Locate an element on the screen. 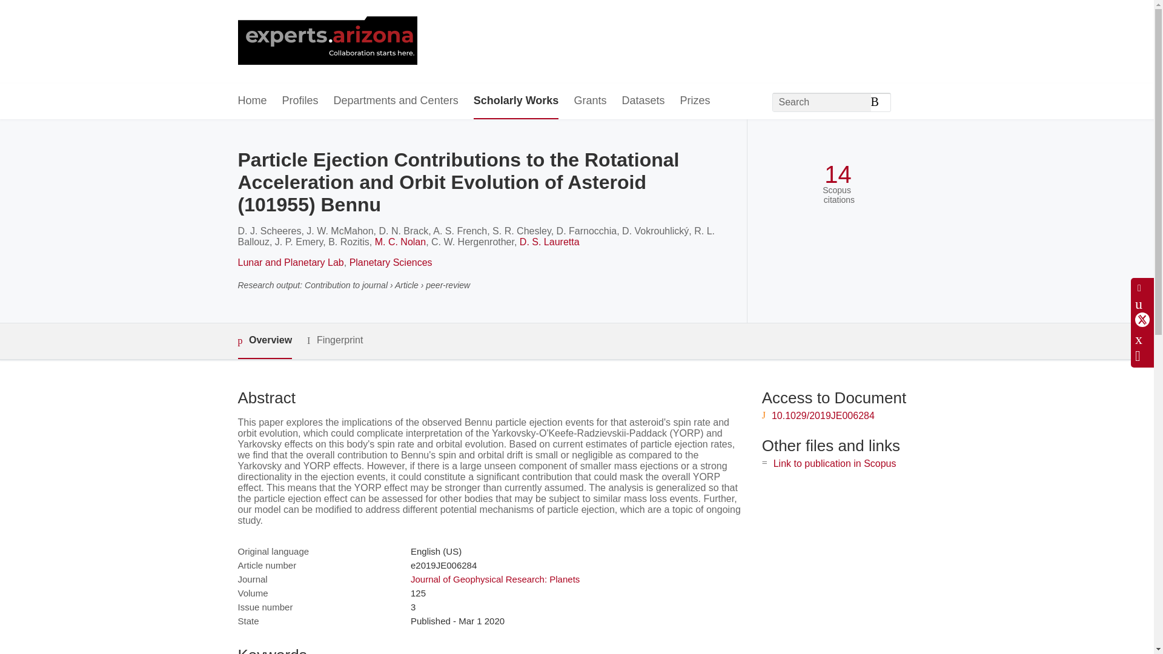 The width and height of the screenshot is (1163, 654). Journal of Geophysical Research: Planets is located at coordinates (494, 579).